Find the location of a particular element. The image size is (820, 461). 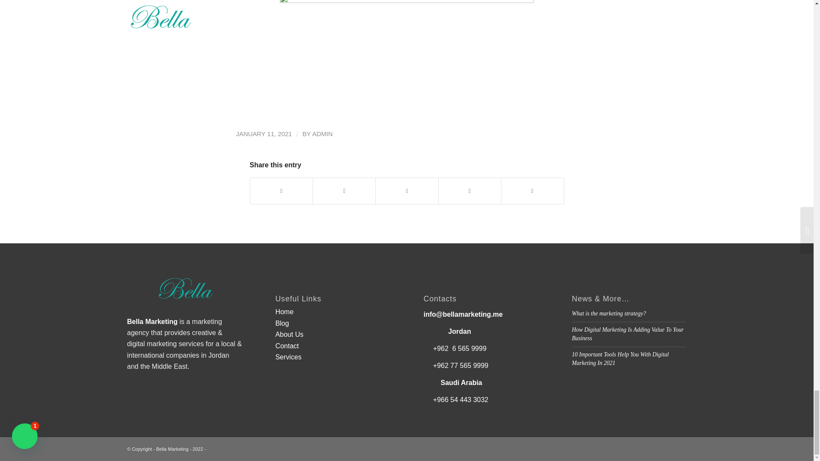

About Us is located at coordinates (290, 334).